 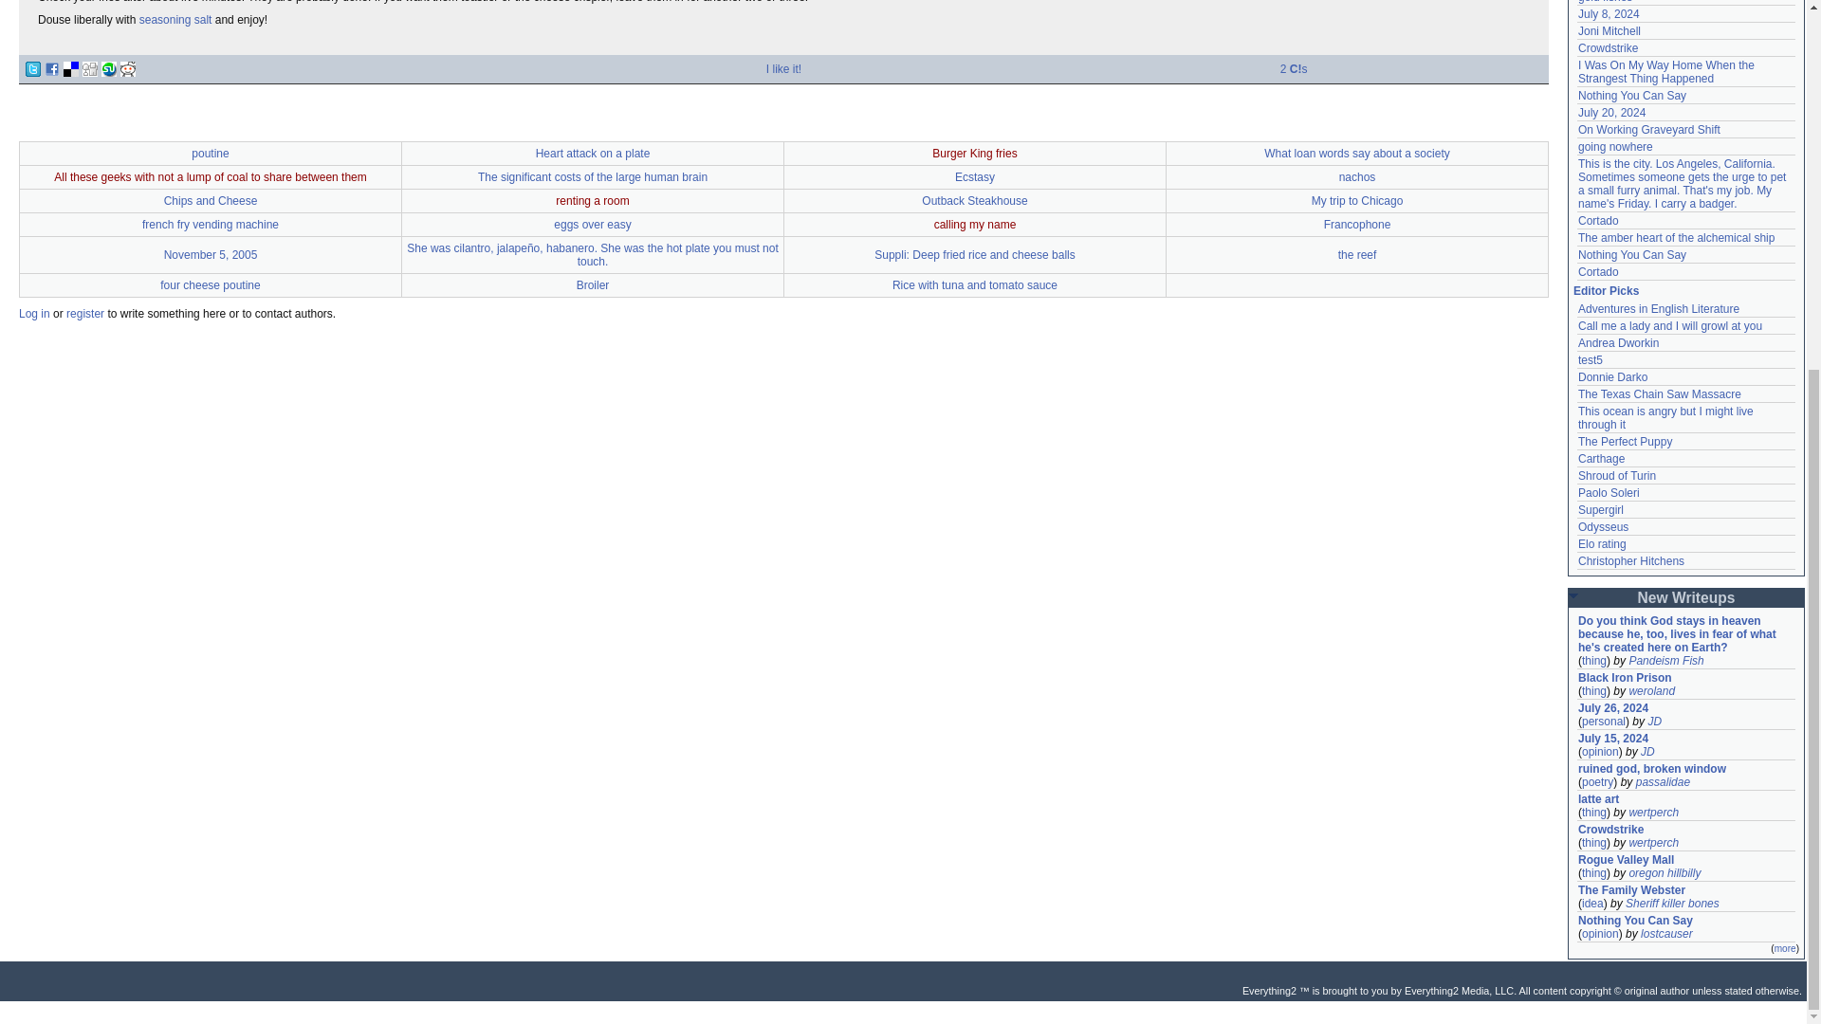 I want to click on seasoning salt, so click(x=176, y=20).